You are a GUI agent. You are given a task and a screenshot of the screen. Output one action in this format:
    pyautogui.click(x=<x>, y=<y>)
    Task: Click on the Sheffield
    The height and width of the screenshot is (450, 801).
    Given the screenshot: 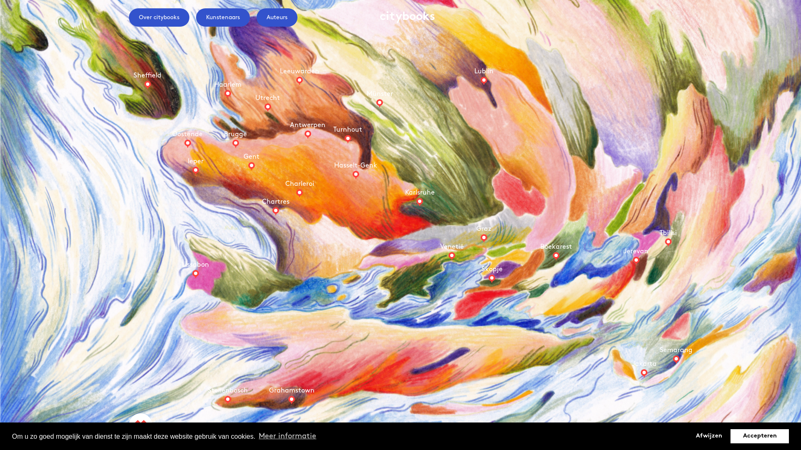 What is the action you would take?
    pyautogui.click(x=148, y=85)
    